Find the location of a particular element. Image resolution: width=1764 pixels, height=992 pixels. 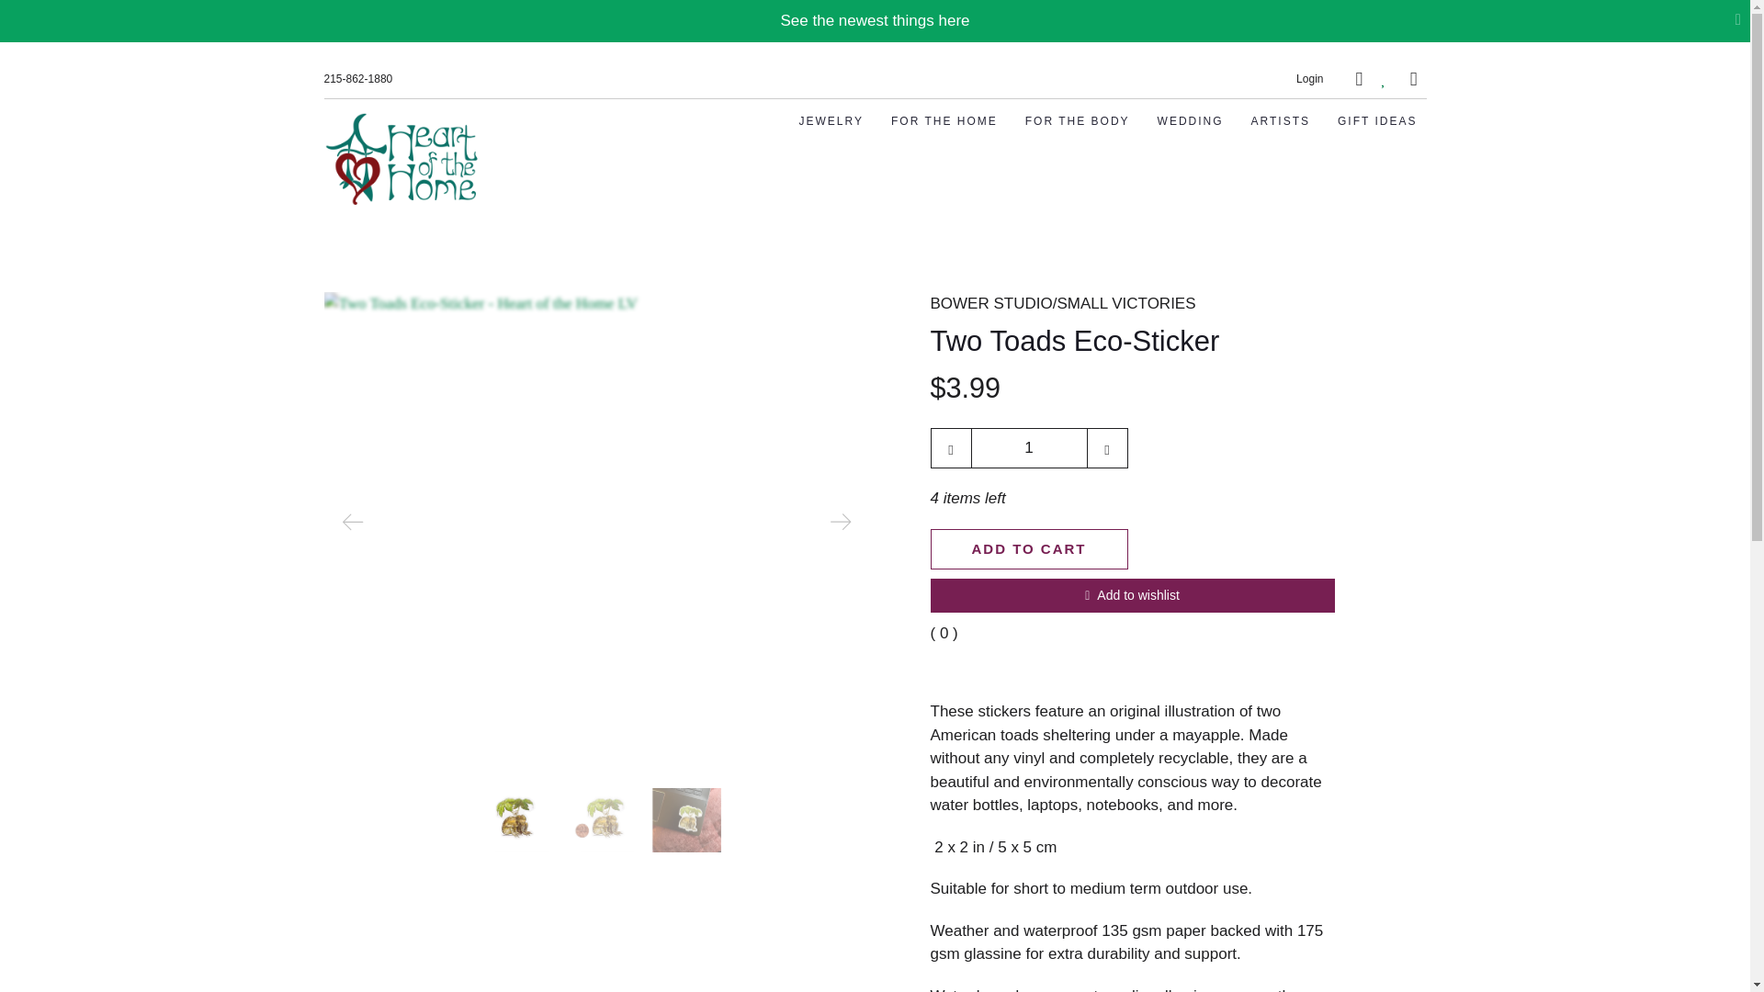

WEDDING is located at coordinates (1191, 121).